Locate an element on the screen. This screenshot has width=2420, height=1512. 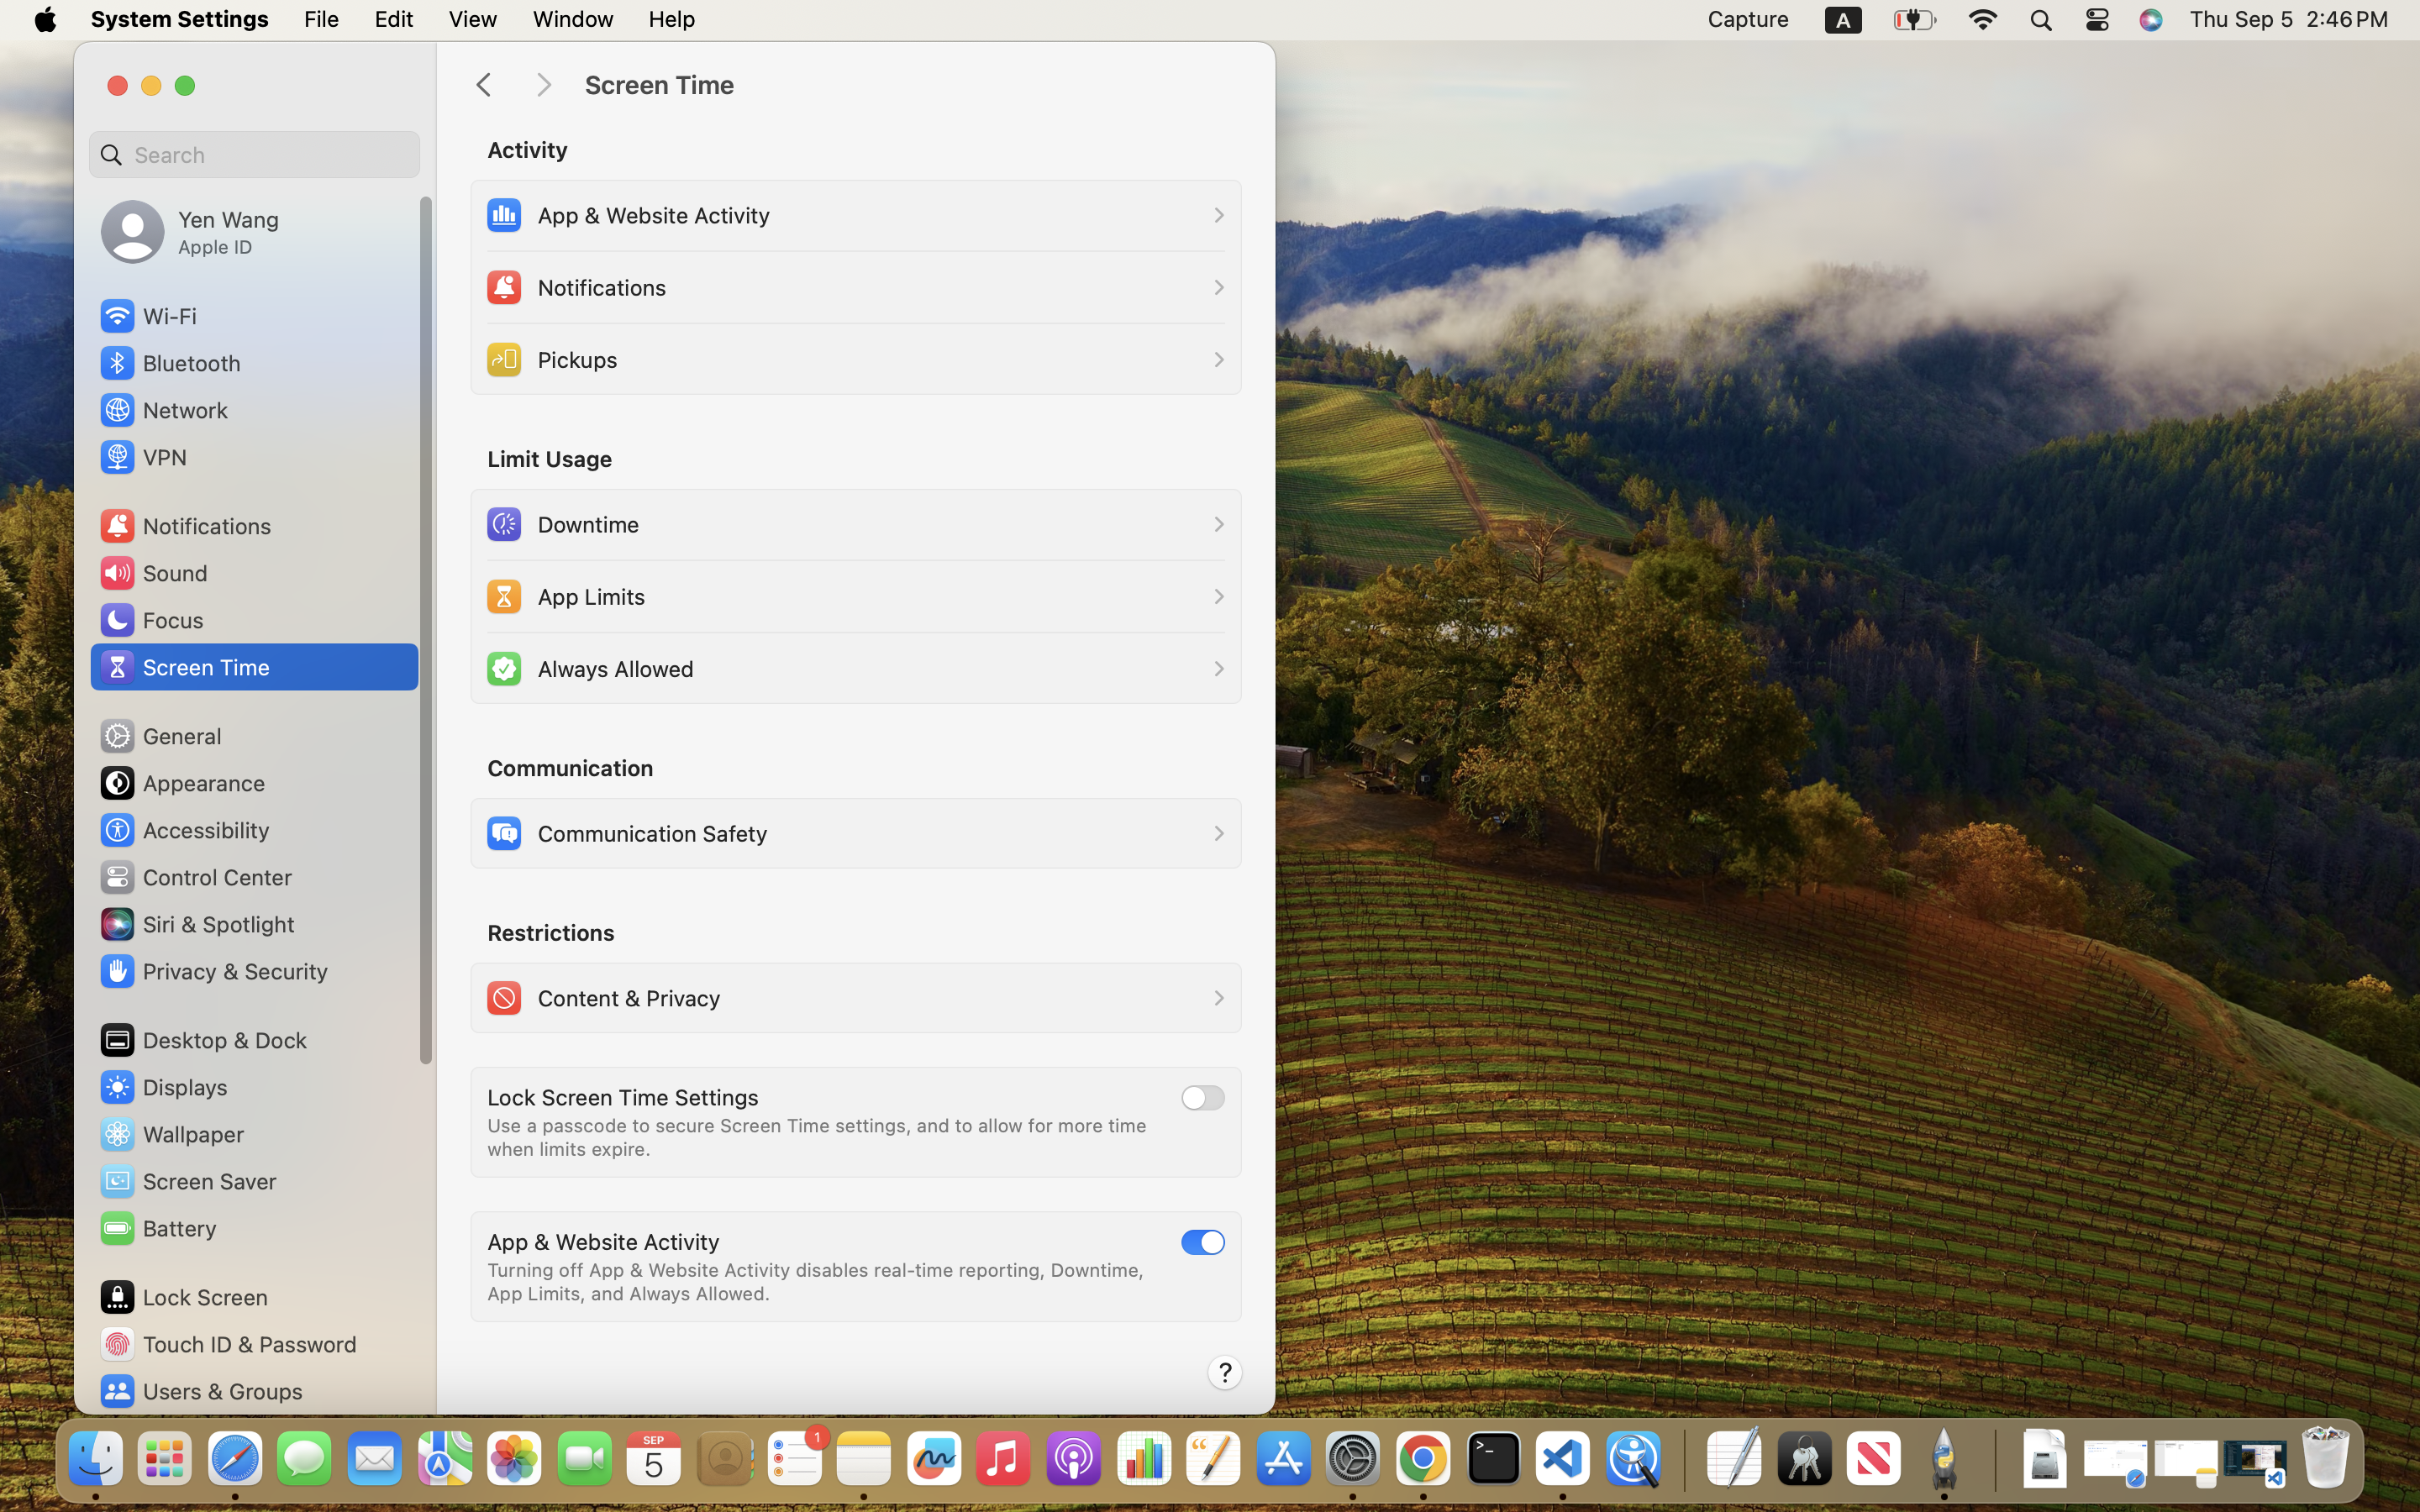
VPN is located at coordinates (142, 457).